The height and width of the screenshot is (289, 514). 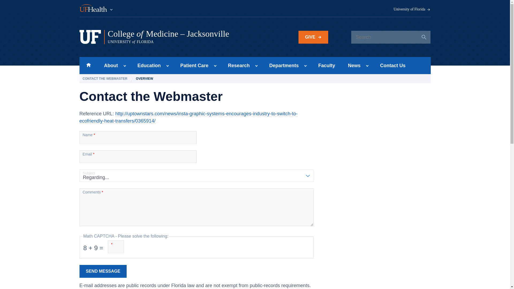 I want to click on About, so click(x=109, y=65).